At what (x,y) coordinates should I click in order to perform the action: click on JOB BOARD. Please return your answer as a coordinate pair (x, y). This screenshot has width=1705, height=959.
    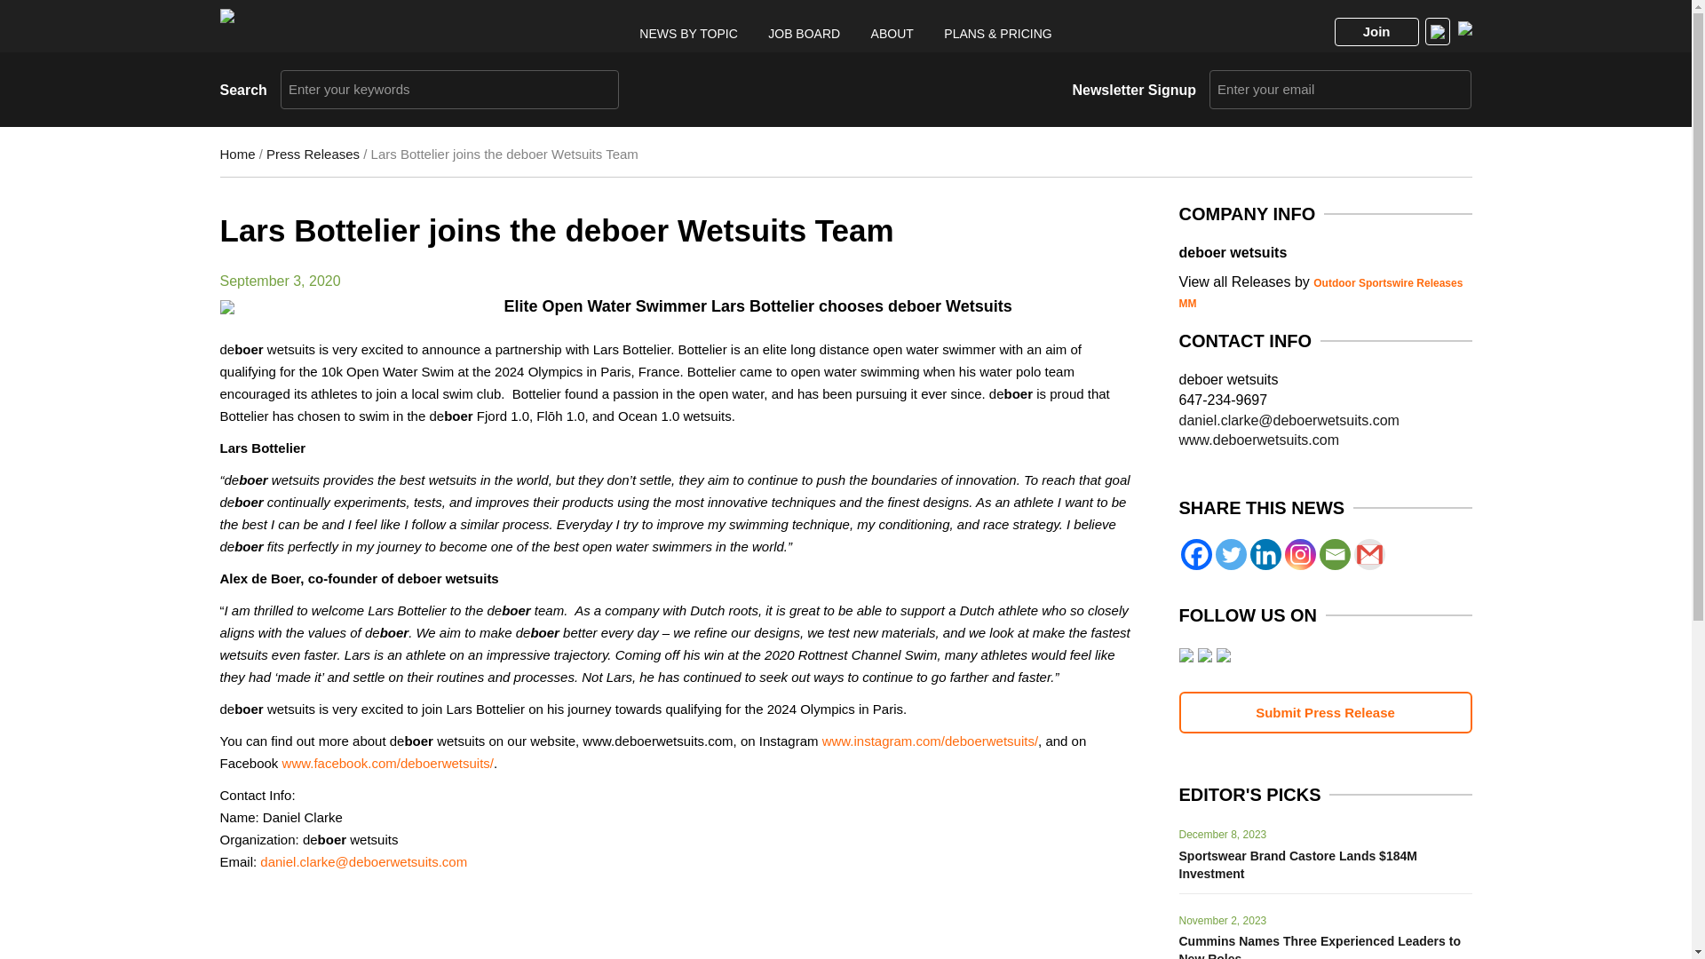
    Looking at the image, I should click on (805, 34).